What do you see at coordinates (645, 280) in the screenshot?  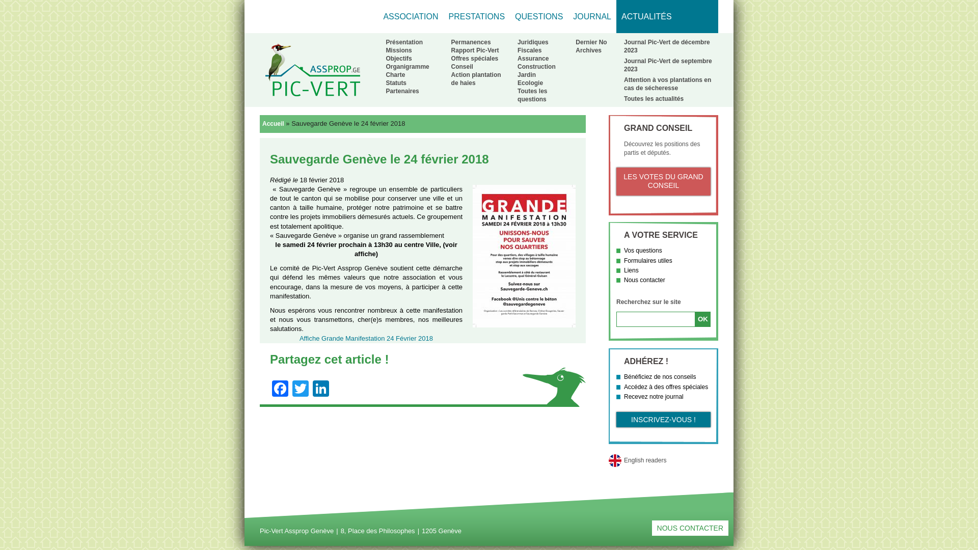 I see `Nous contacter` at bounding box center [645, 280].